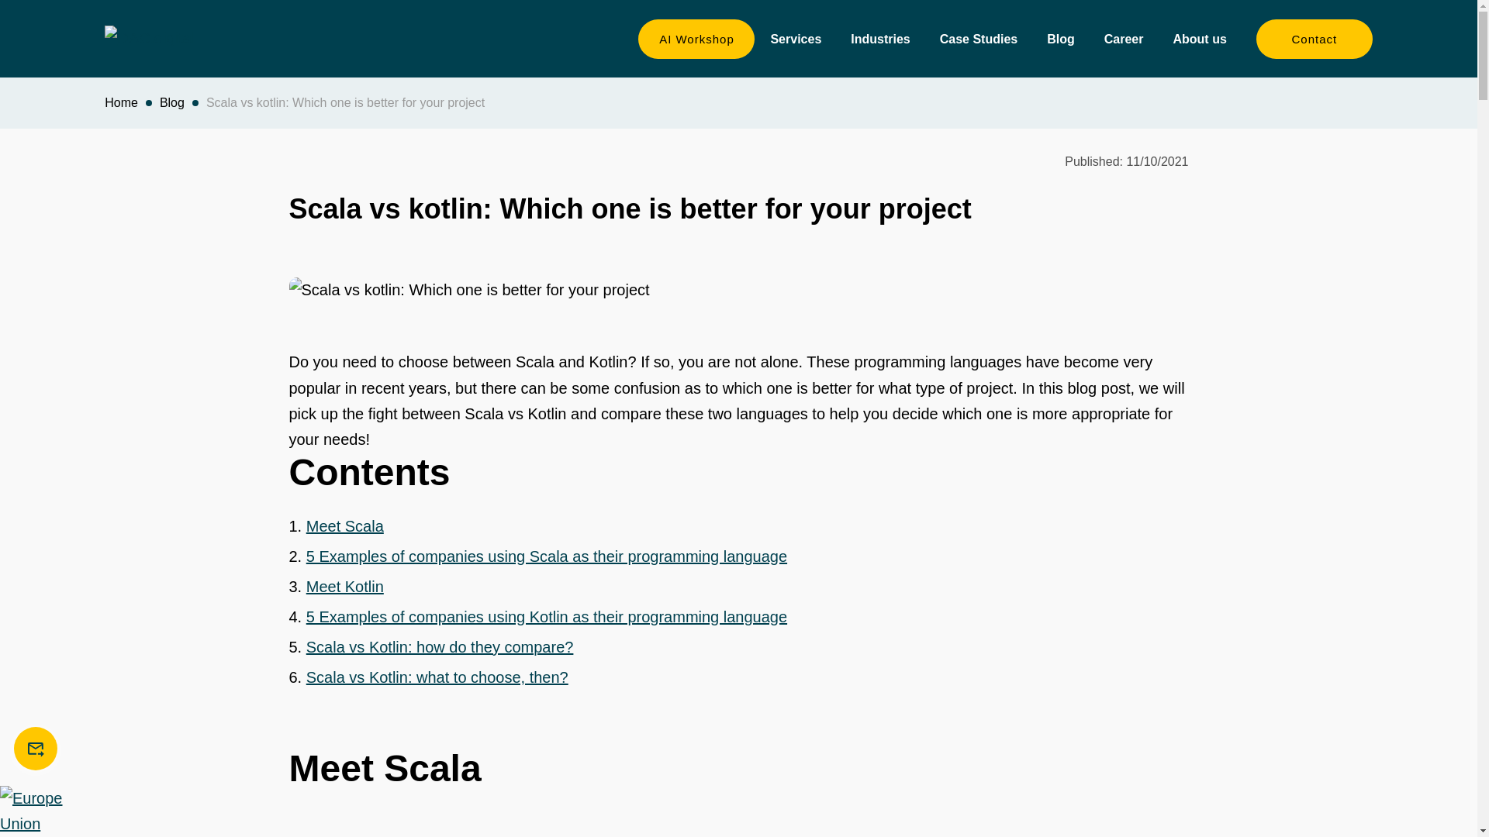  What do you see at coordinates (886, 39) in the screenshot?
I see `Industries` at bounding box center [886, 39].